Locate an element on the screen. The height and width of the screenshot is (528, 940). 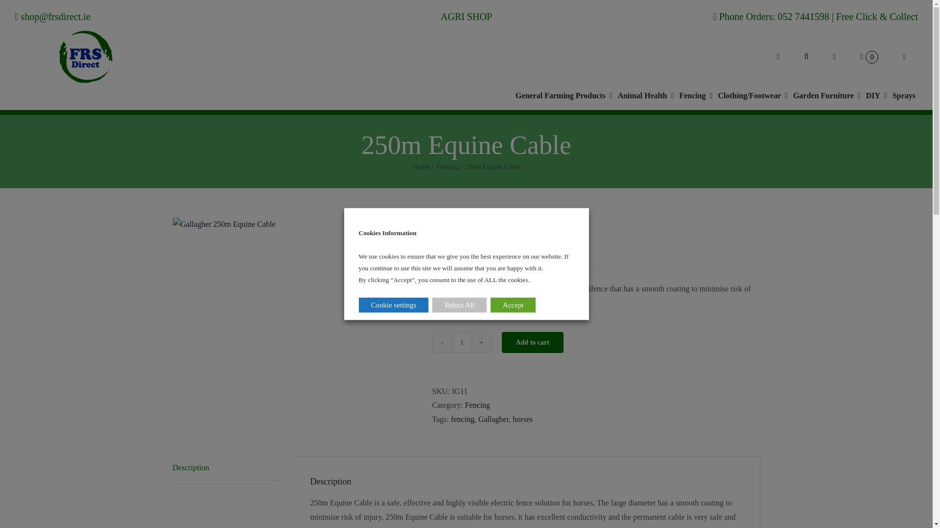
Fencing is located at coordinates (695, 96).